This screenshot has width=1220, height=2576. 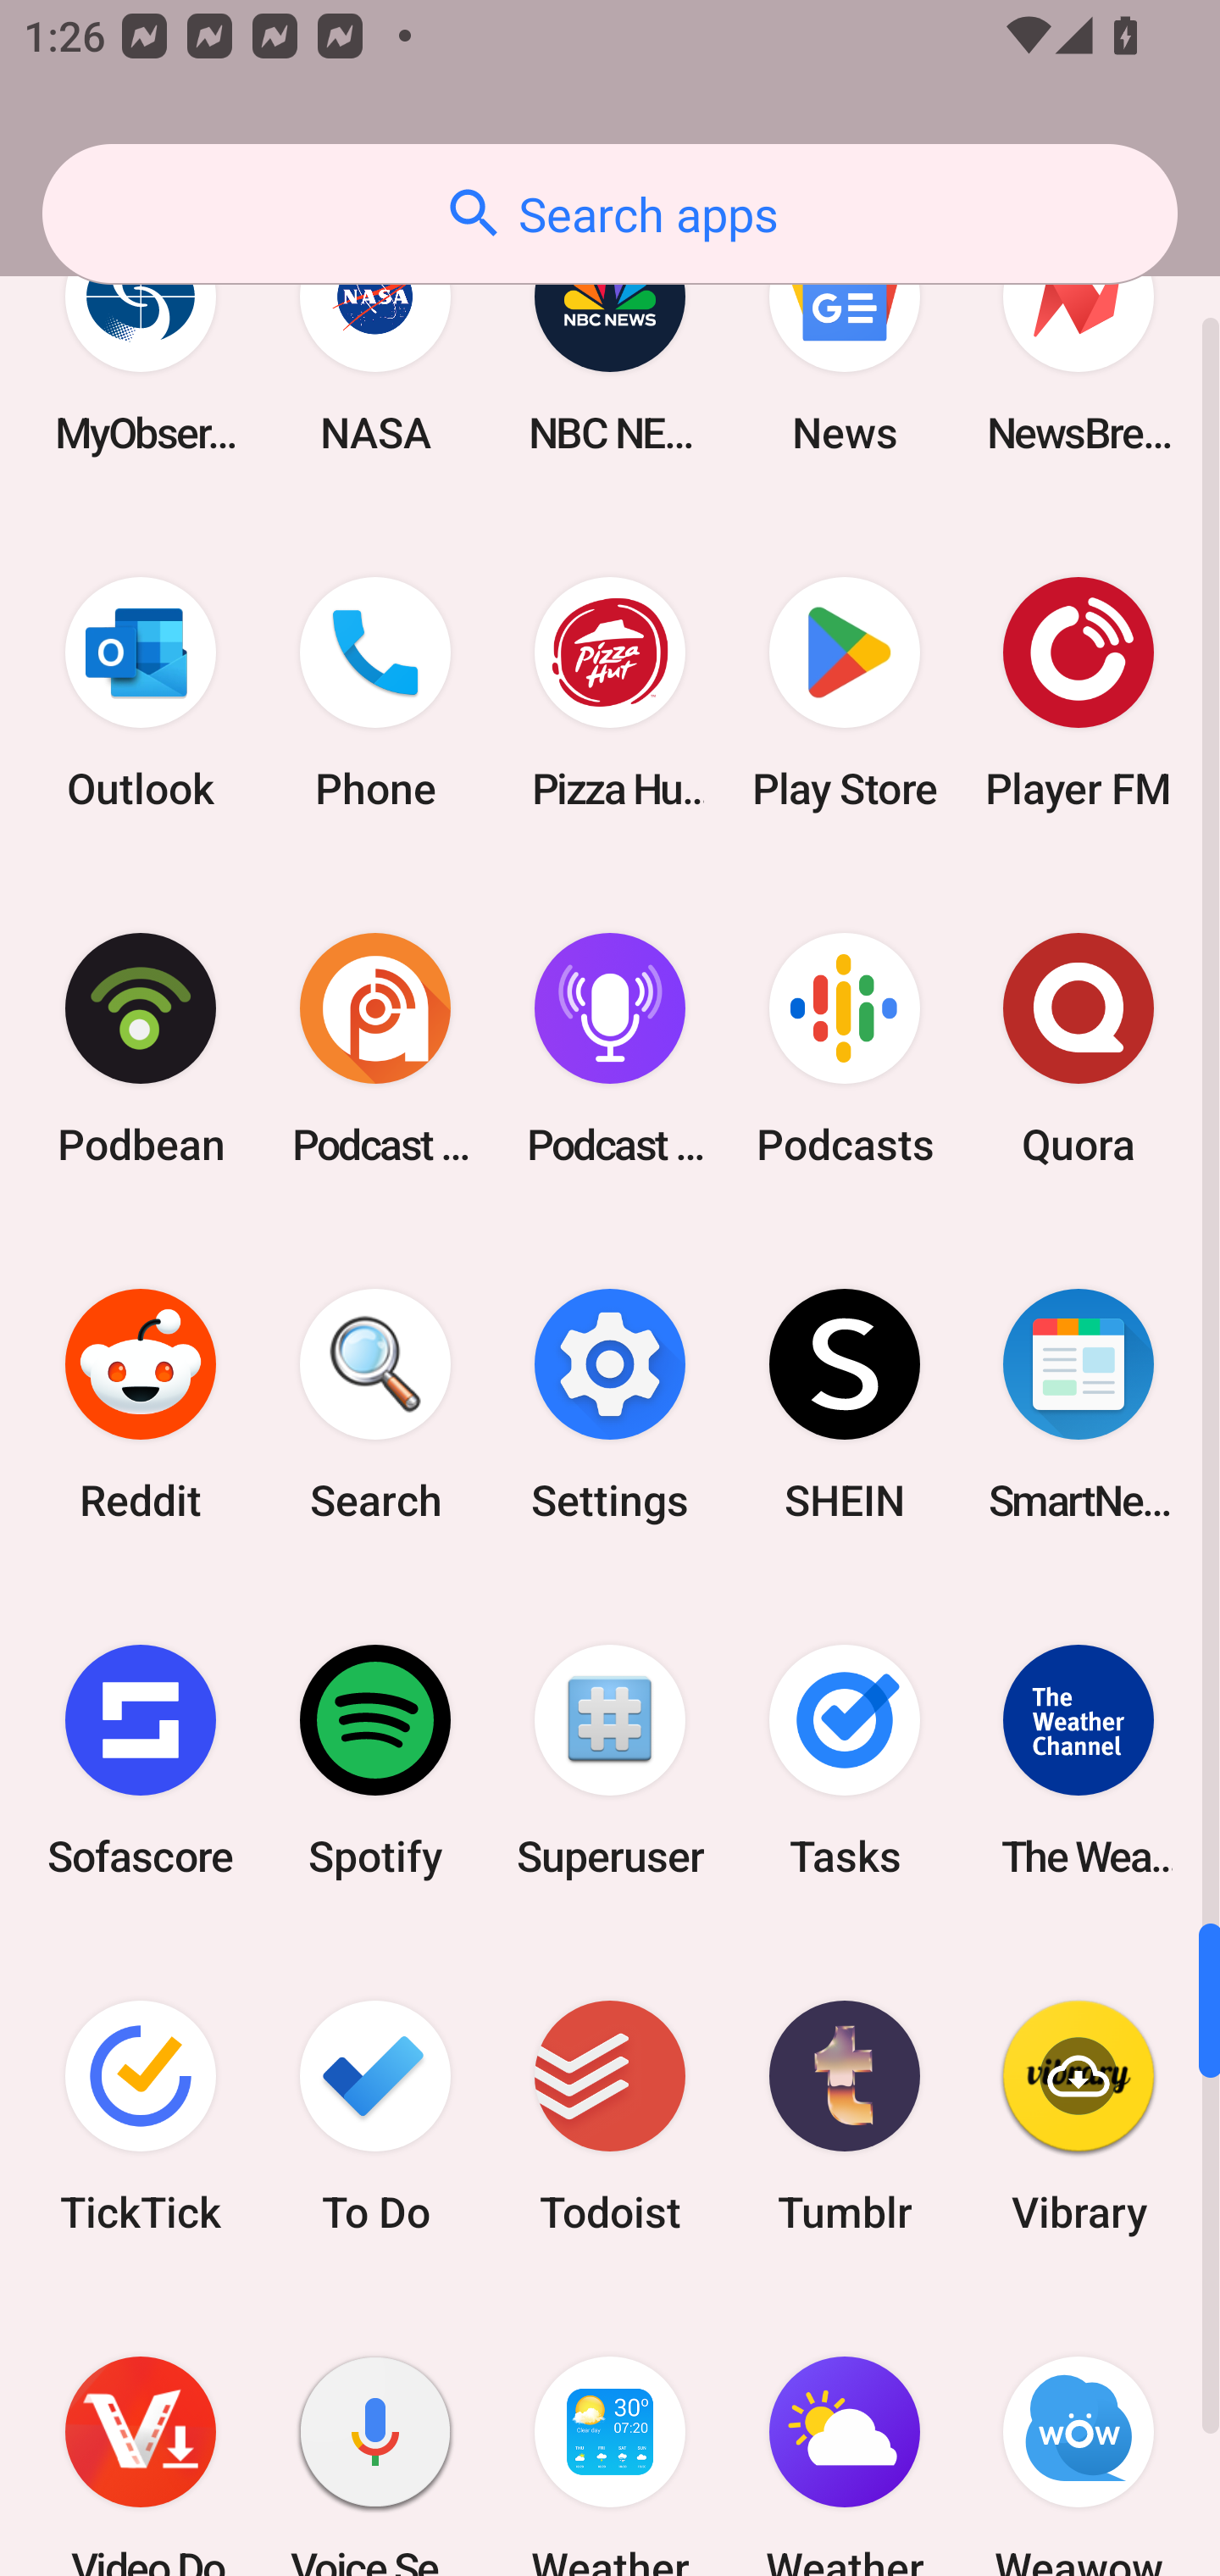 What do you see at coordinates (141, 2117) in the screenshot?
I see `TickTick` at bounding box center [141, 2117].